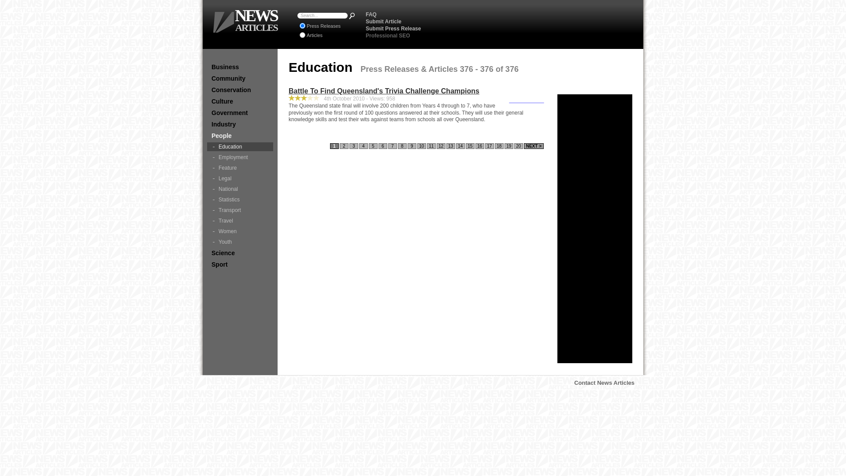  Describe the element at coordinates (240, 253) in the screenshot. I see `Science` at that location.